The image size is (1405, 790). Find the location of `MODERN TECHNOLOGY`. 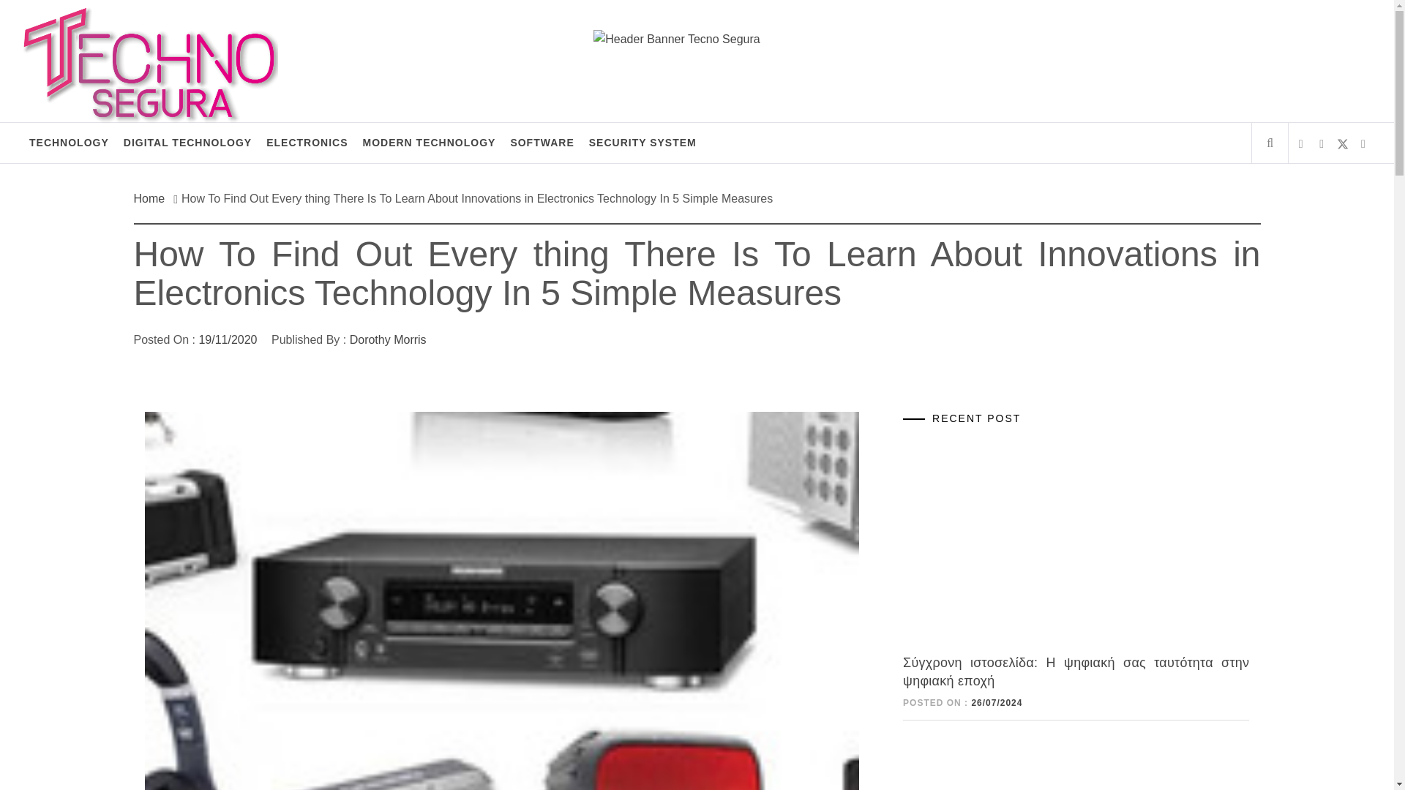

MODERN TECHNOLOGY is located at coordinates (429, 143).